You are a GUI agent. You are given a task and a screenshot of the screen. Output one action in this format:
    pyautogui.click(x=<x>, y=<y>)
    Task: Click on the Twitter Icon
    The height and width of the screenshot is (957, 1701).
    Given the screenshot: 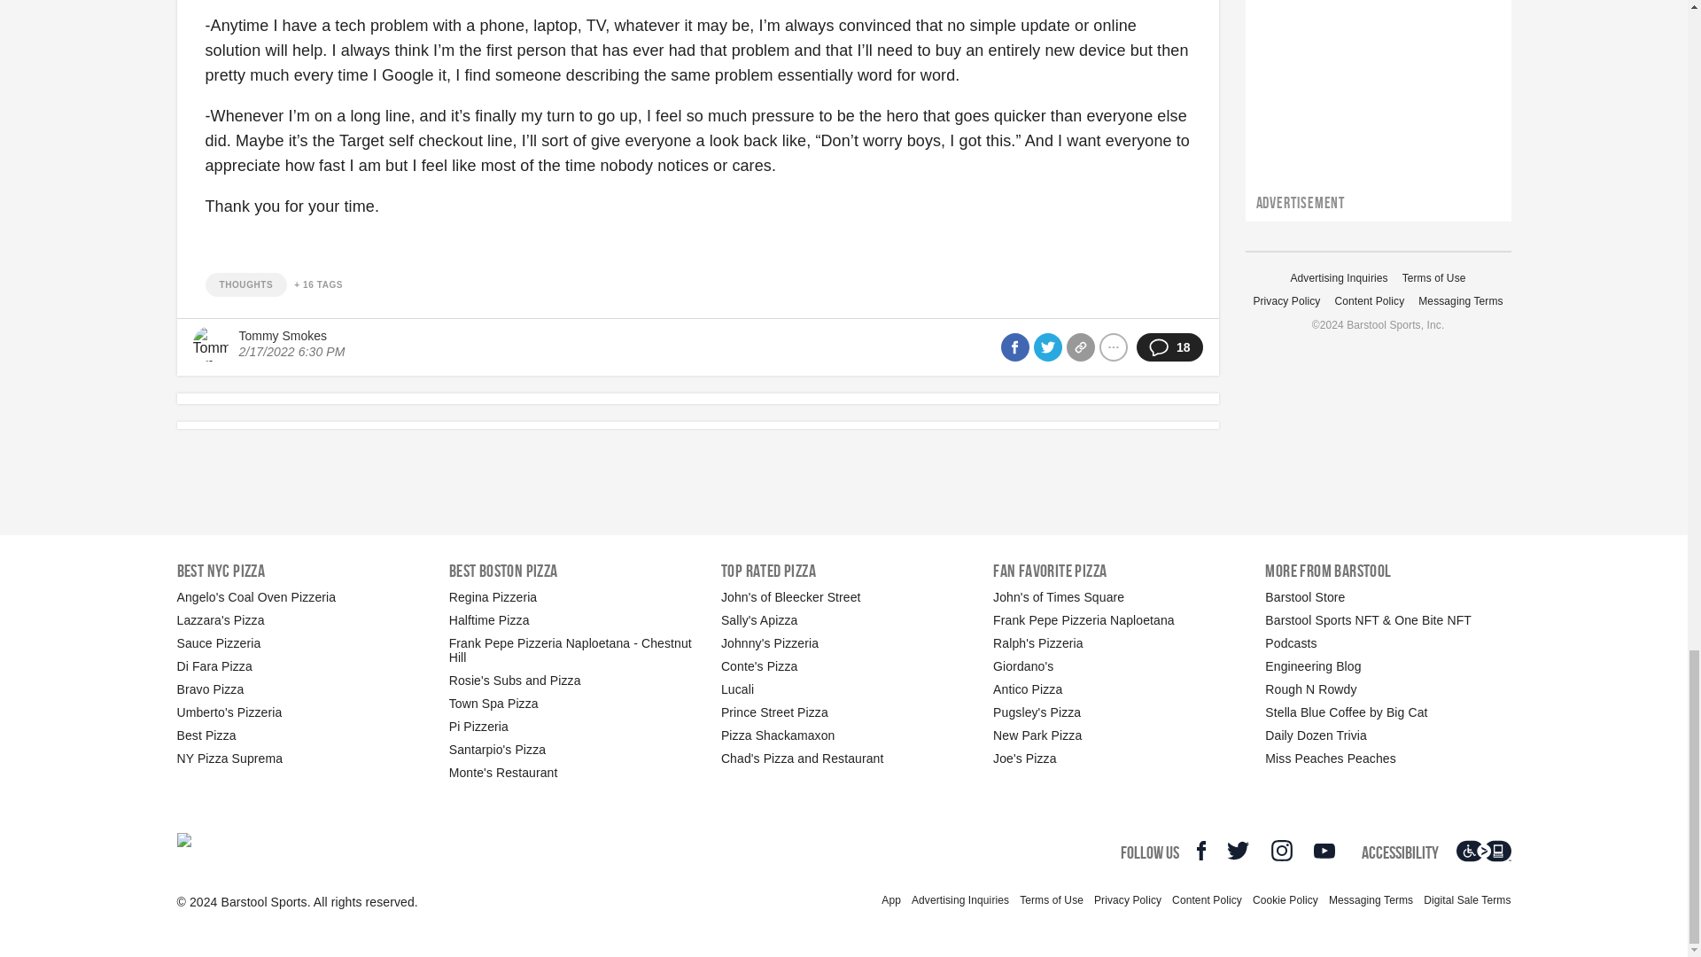 What is the action you would take?
    pyautogui.click(x=1237, y=851)
    